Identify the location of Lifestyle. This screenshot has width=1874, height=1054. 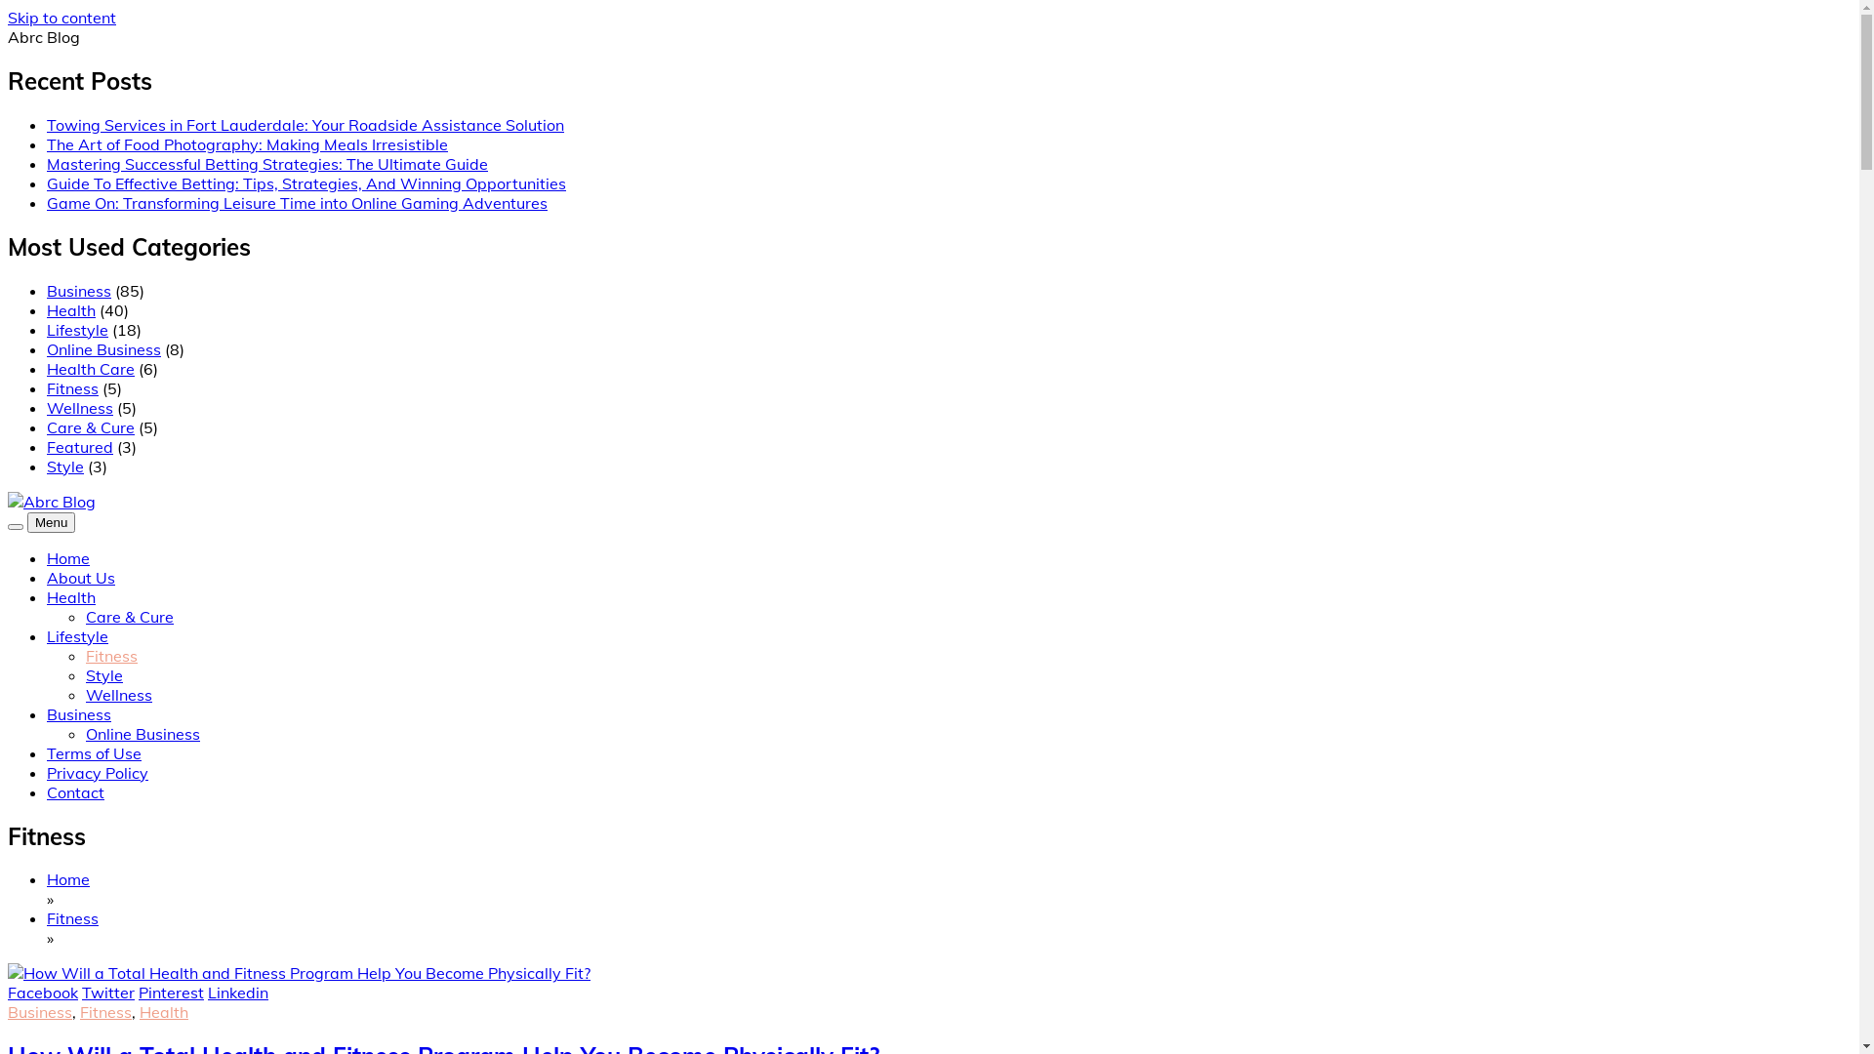
(78, 636).